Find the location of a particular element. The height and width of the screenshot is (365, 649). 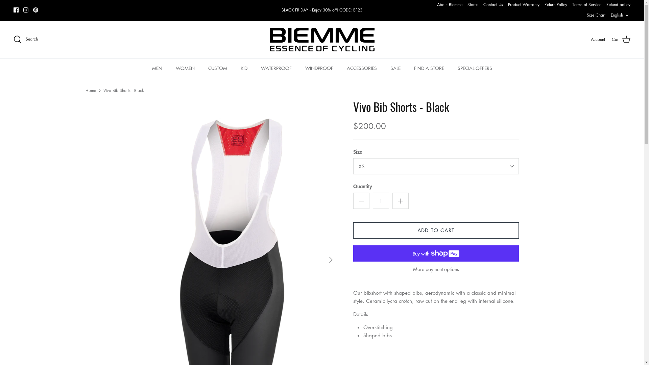

SPECIAL OFFERS is located at coordinates (475, 68).